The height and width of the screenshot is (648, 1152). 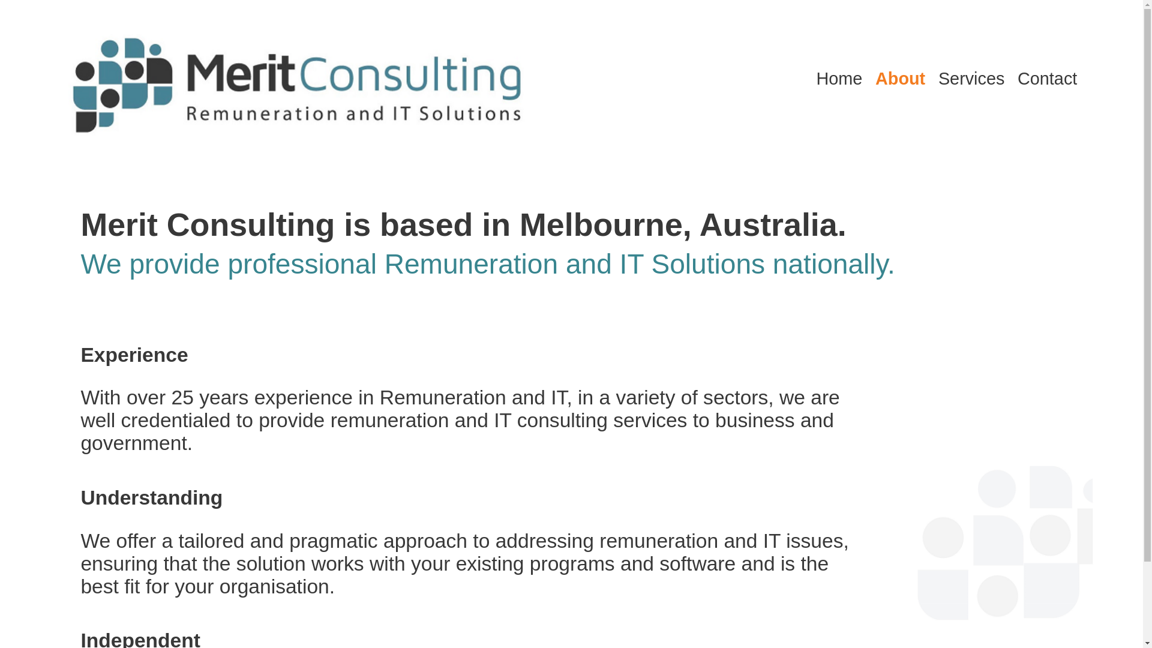 I want to click on Services, so click(x=971, y=79).